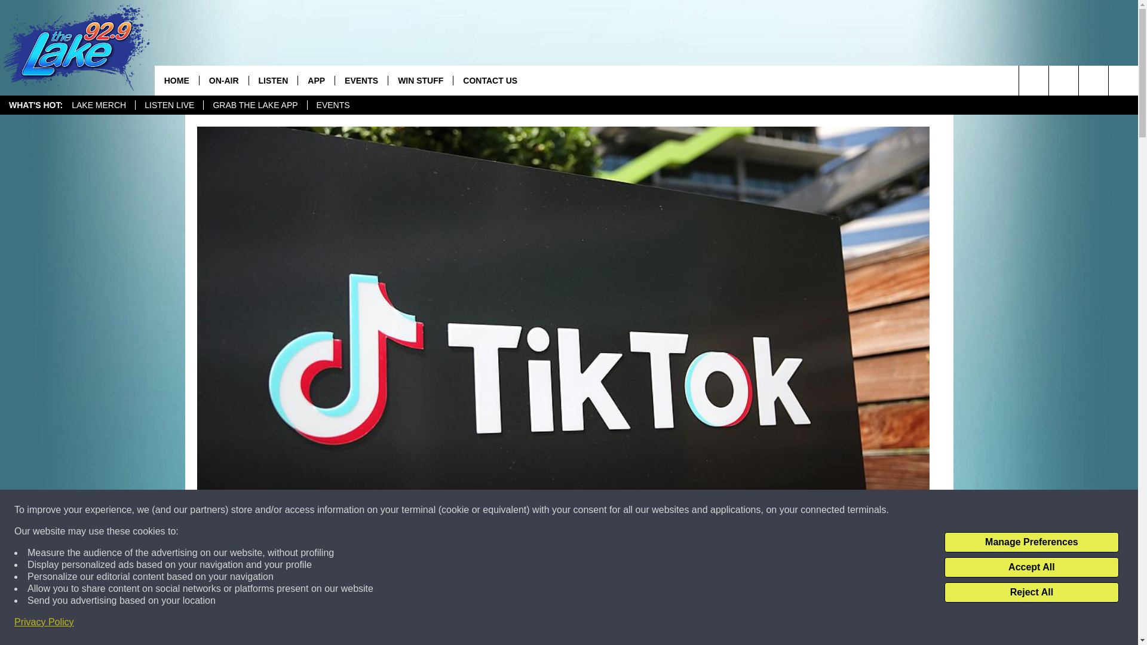 The image size is (1147, 645). I want to click on ON-AIR, so click(223, 80).